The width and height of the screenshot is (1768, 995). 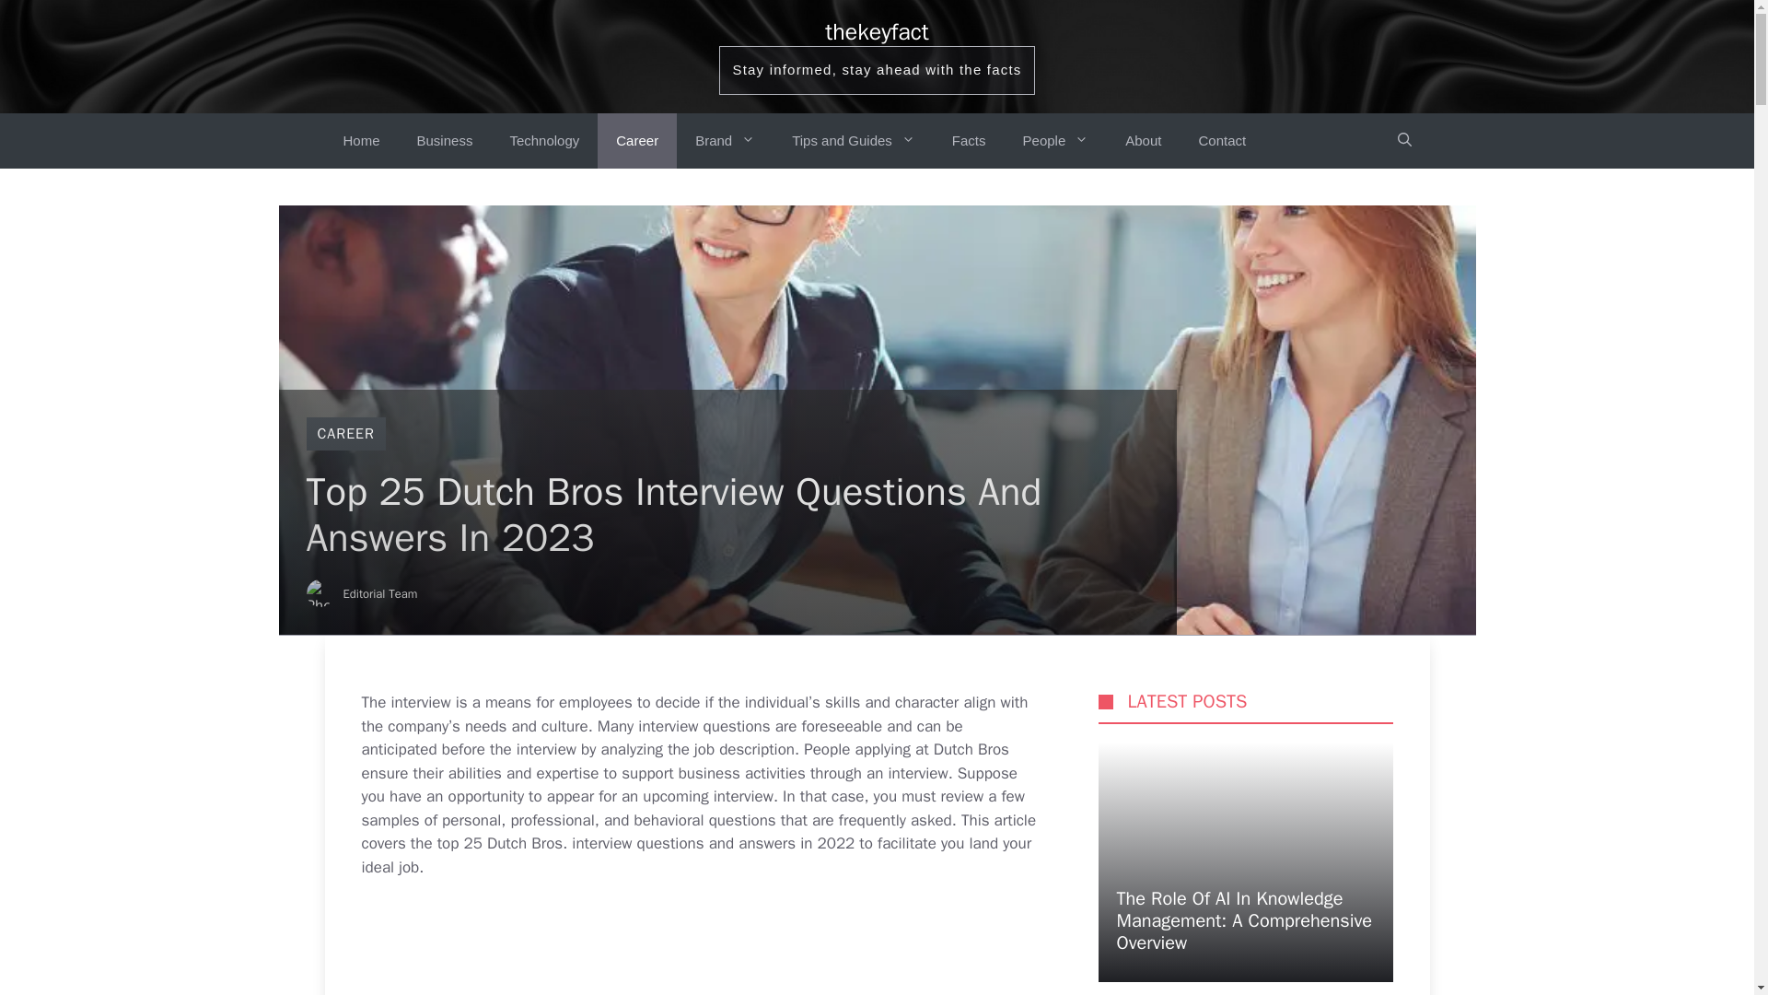 I want to click on Brand, so click(x=726, y=140).